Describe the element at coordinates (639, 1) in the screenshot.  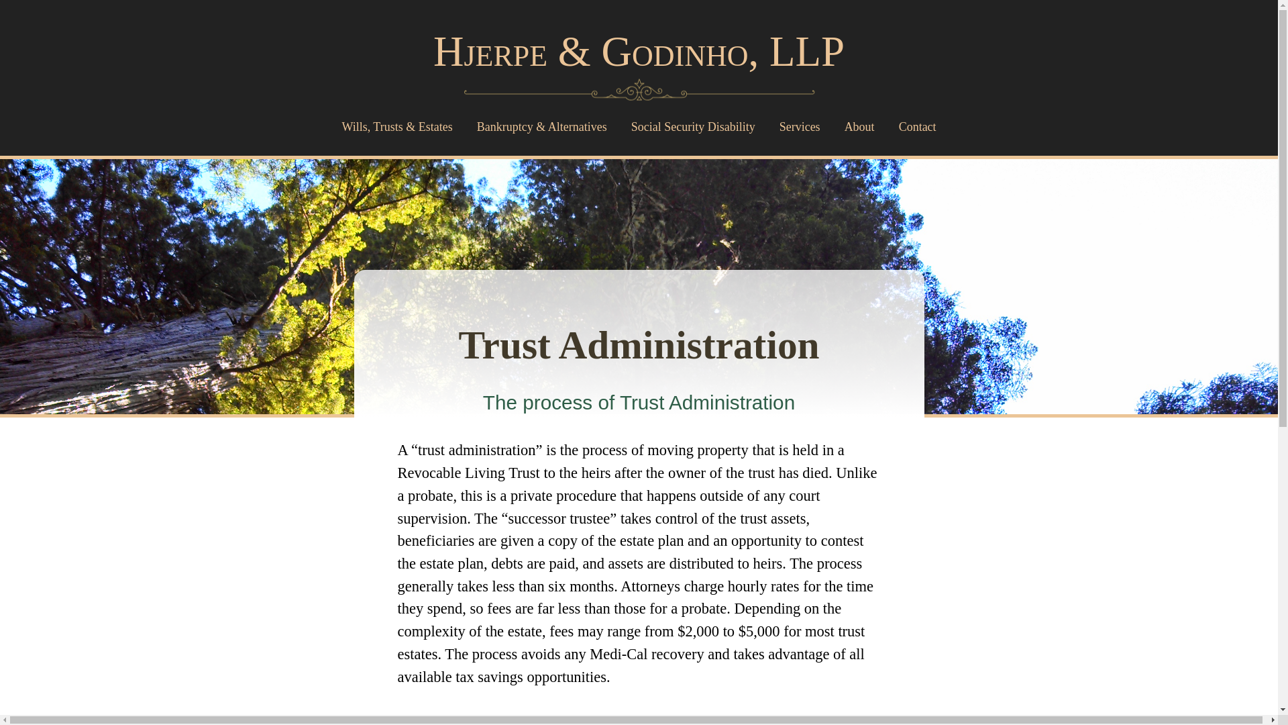
I see `Skip to main content` at that location.